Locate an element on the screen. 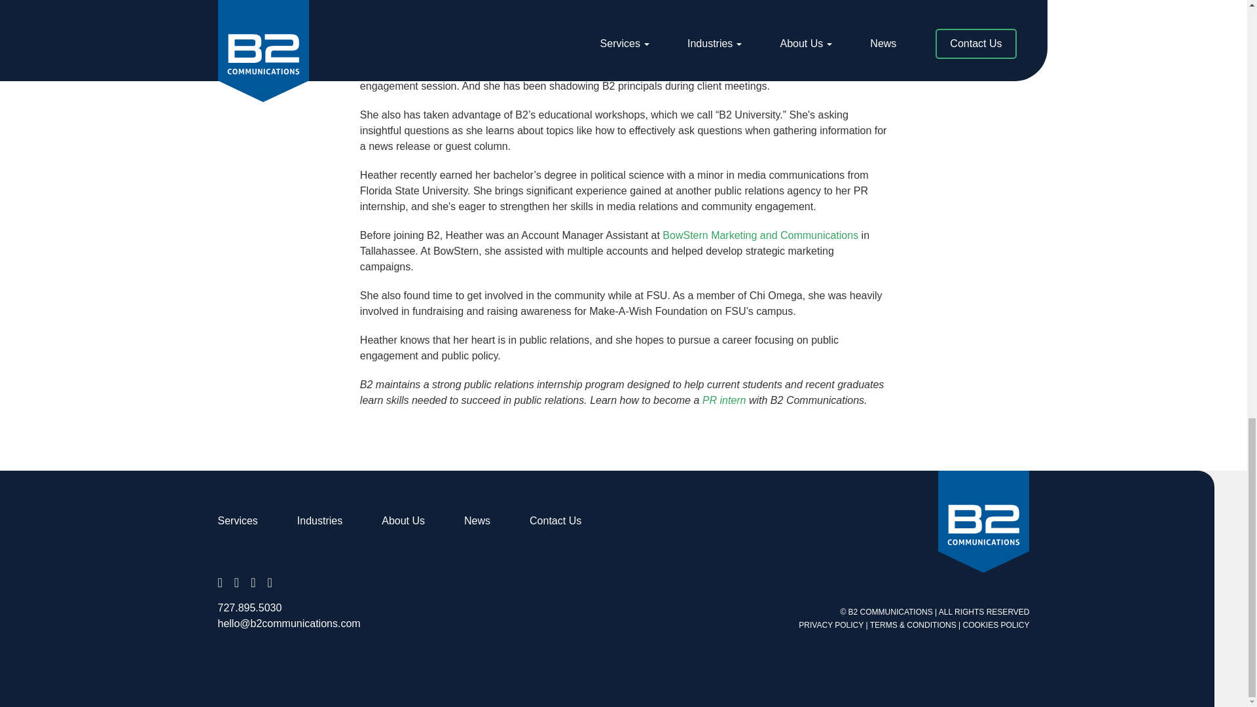  About Us is located at coordinates (403, 520).